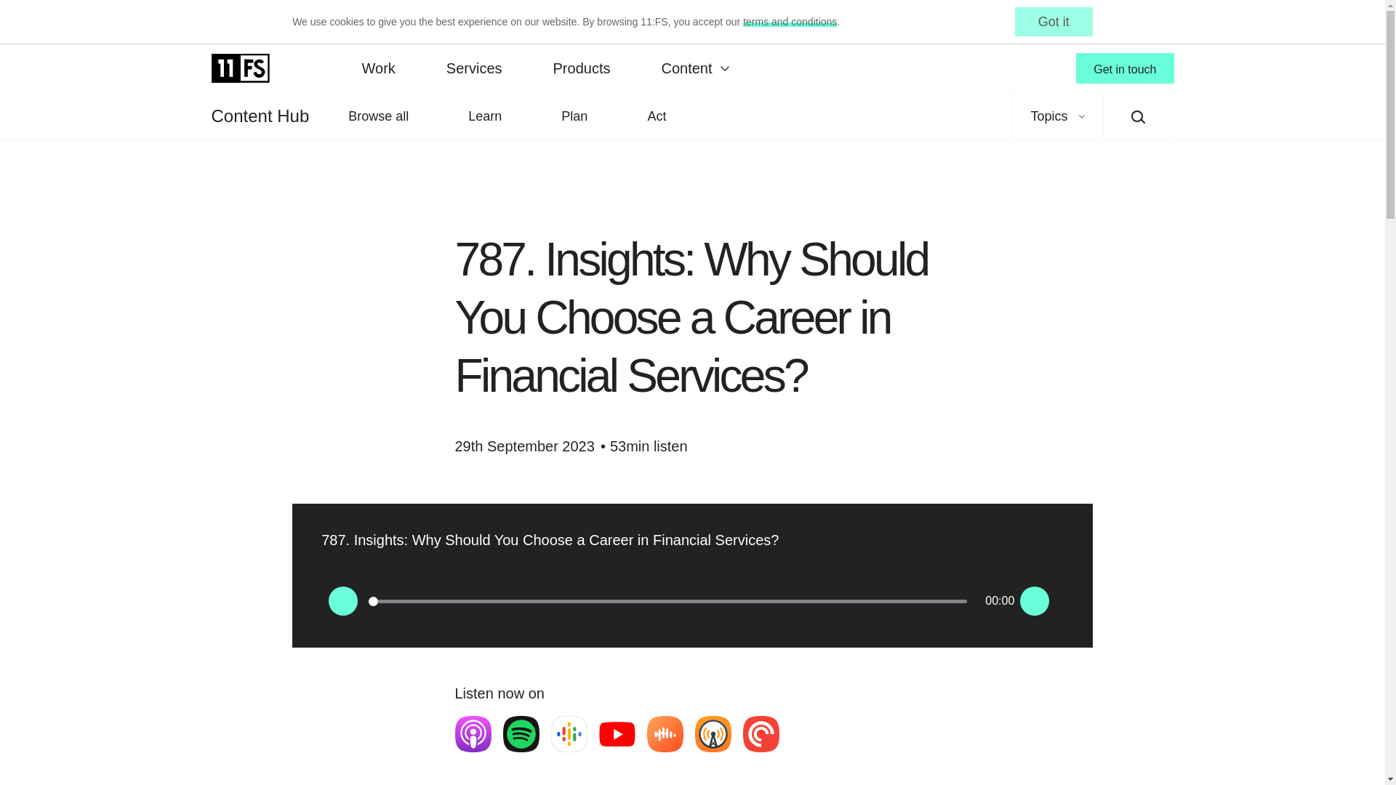  I want to click on Listen to Fintech Insider on Pocket Casts, so click(761, 733).